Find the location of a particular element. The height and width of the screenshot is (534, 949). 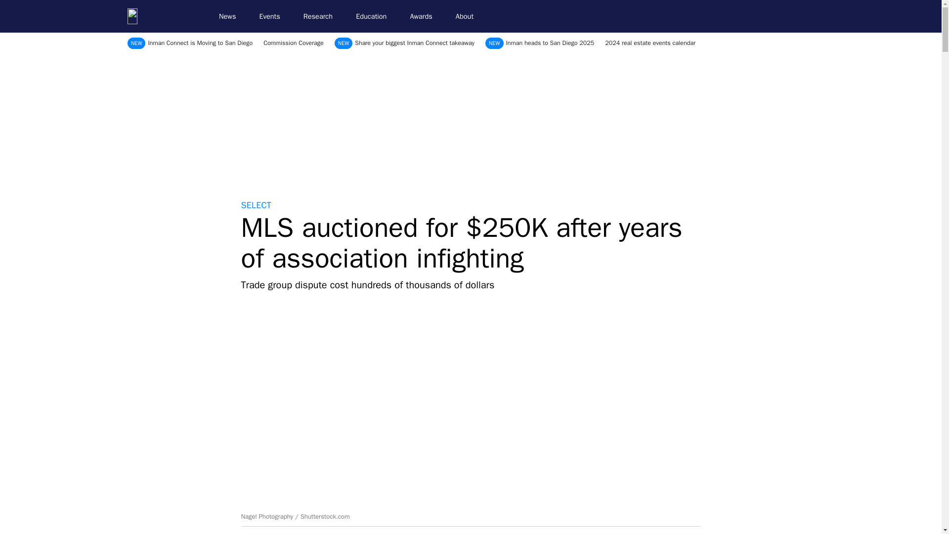

Events is located at coordinates (274, 16).